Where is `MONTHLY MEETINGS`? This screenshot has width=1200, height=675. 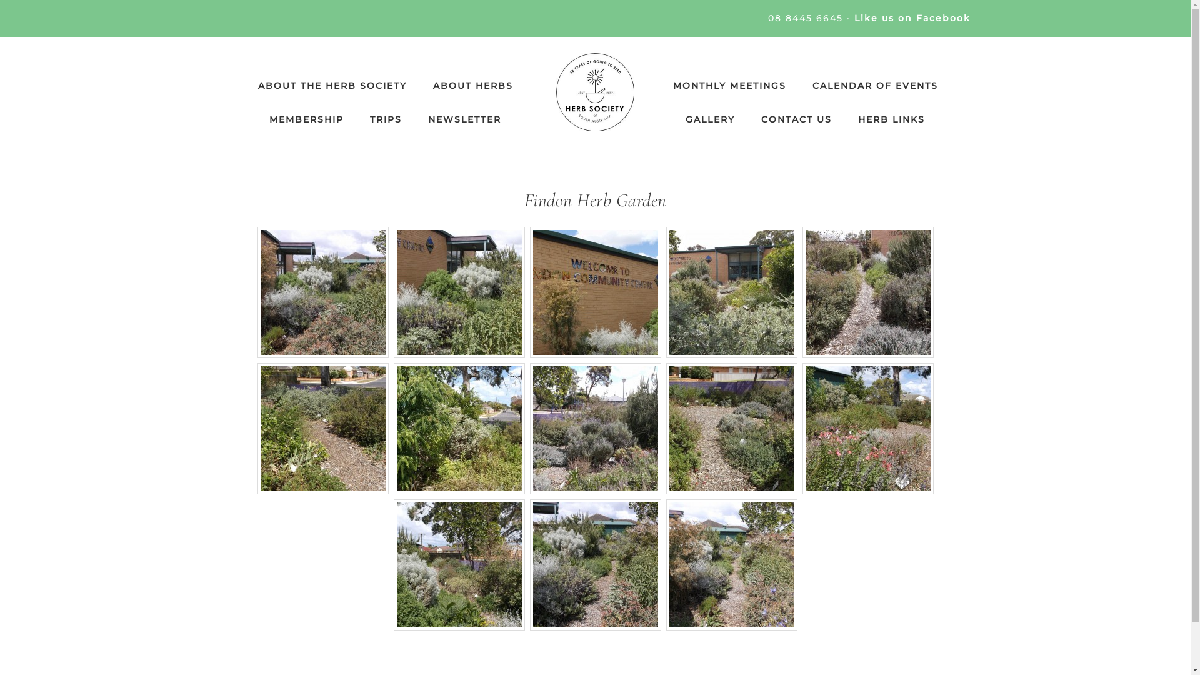 MONTHLY MEETINGS is located at coordinates (729, 86).